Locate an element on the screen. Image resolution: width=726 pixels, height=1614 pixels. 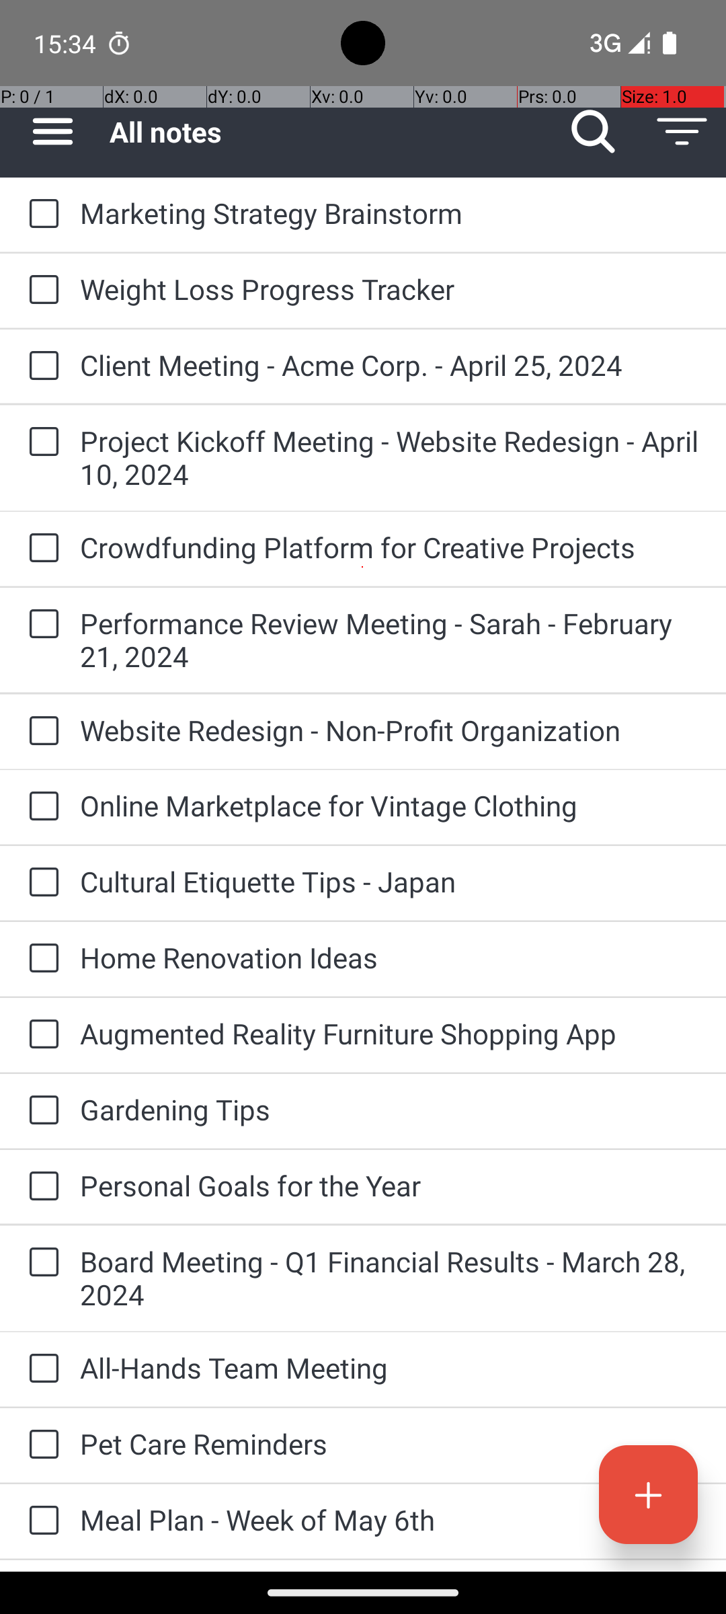
to-do: Home Renovation Ideas is located at coordinates (40, 959).